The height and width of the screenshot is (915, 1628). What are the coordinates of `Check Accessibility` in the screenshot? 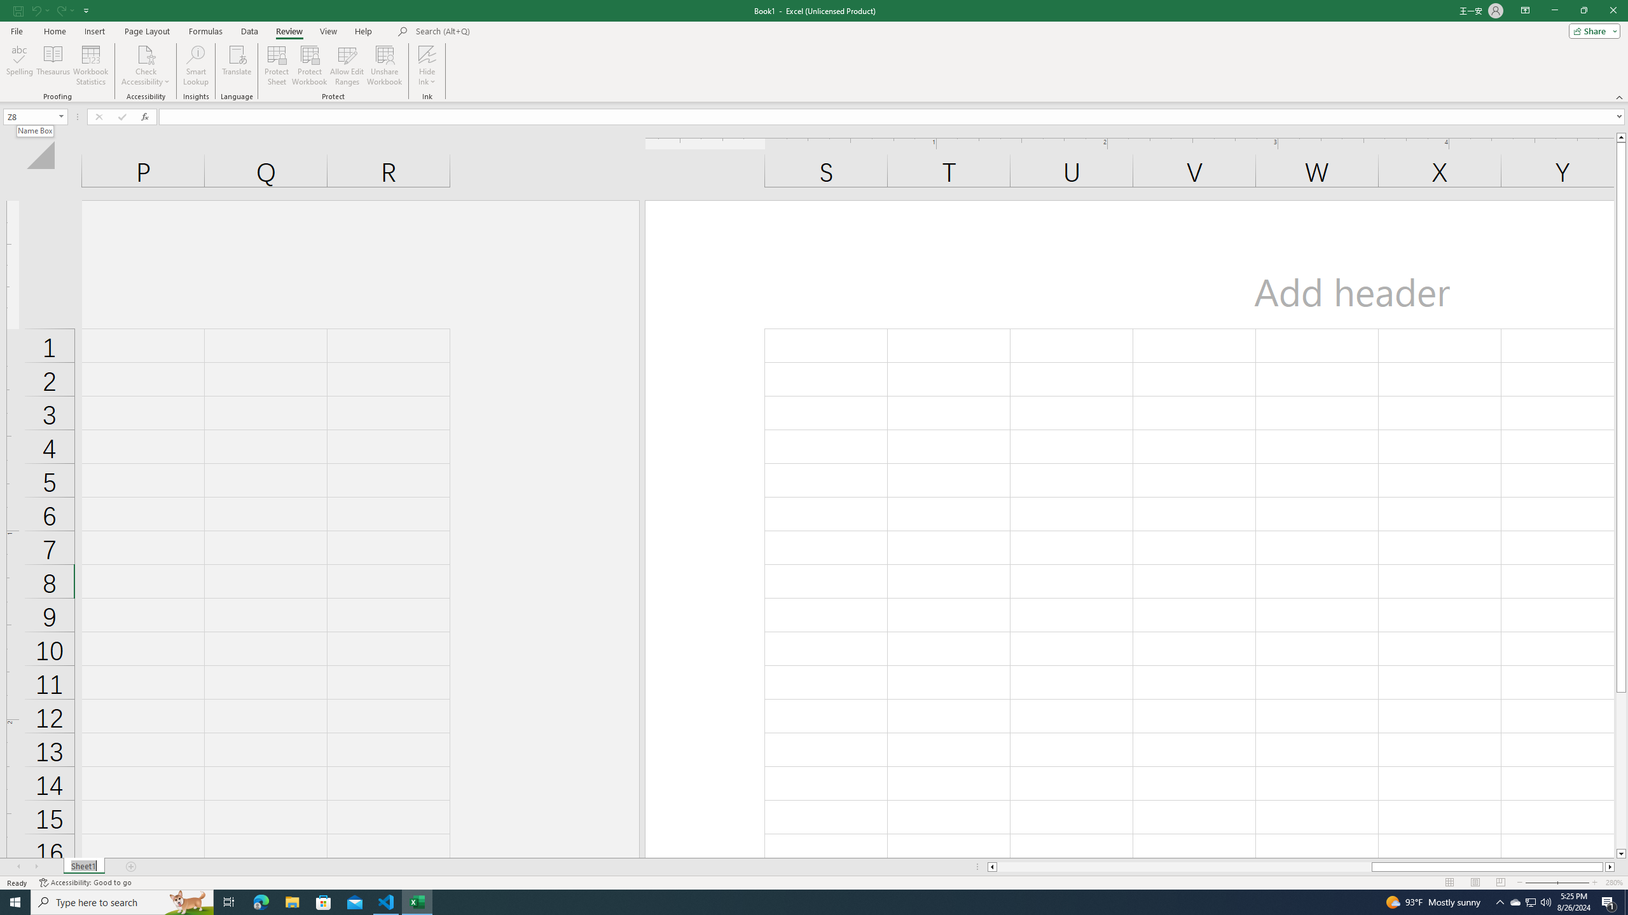 It's located at (145, 54).